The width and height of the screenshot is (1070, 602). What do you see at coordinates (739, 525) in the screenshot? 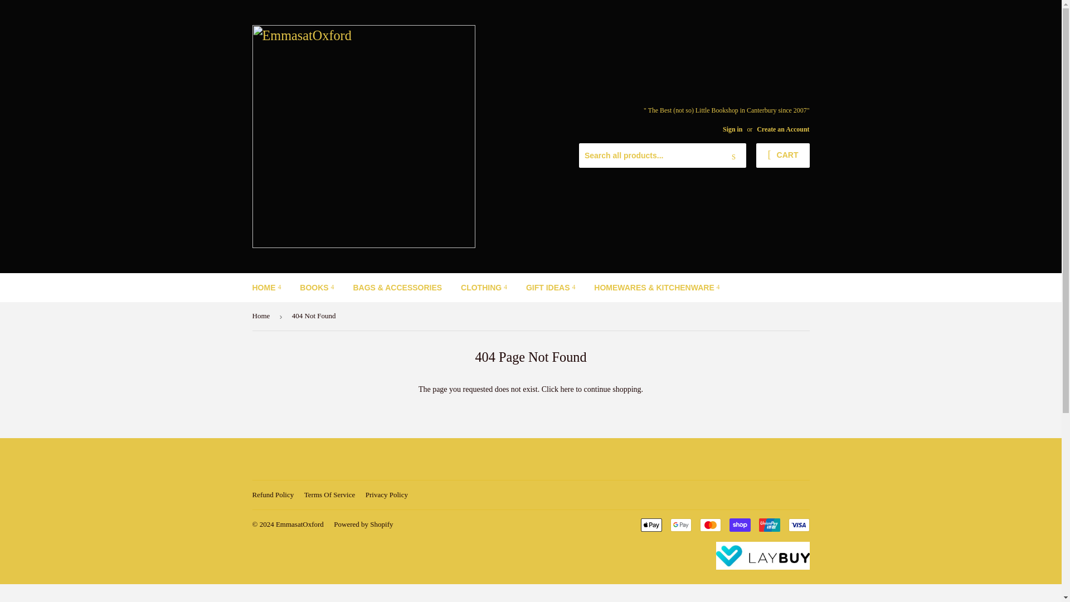
I see `Shop Pay` at bounding box center [739, 525].